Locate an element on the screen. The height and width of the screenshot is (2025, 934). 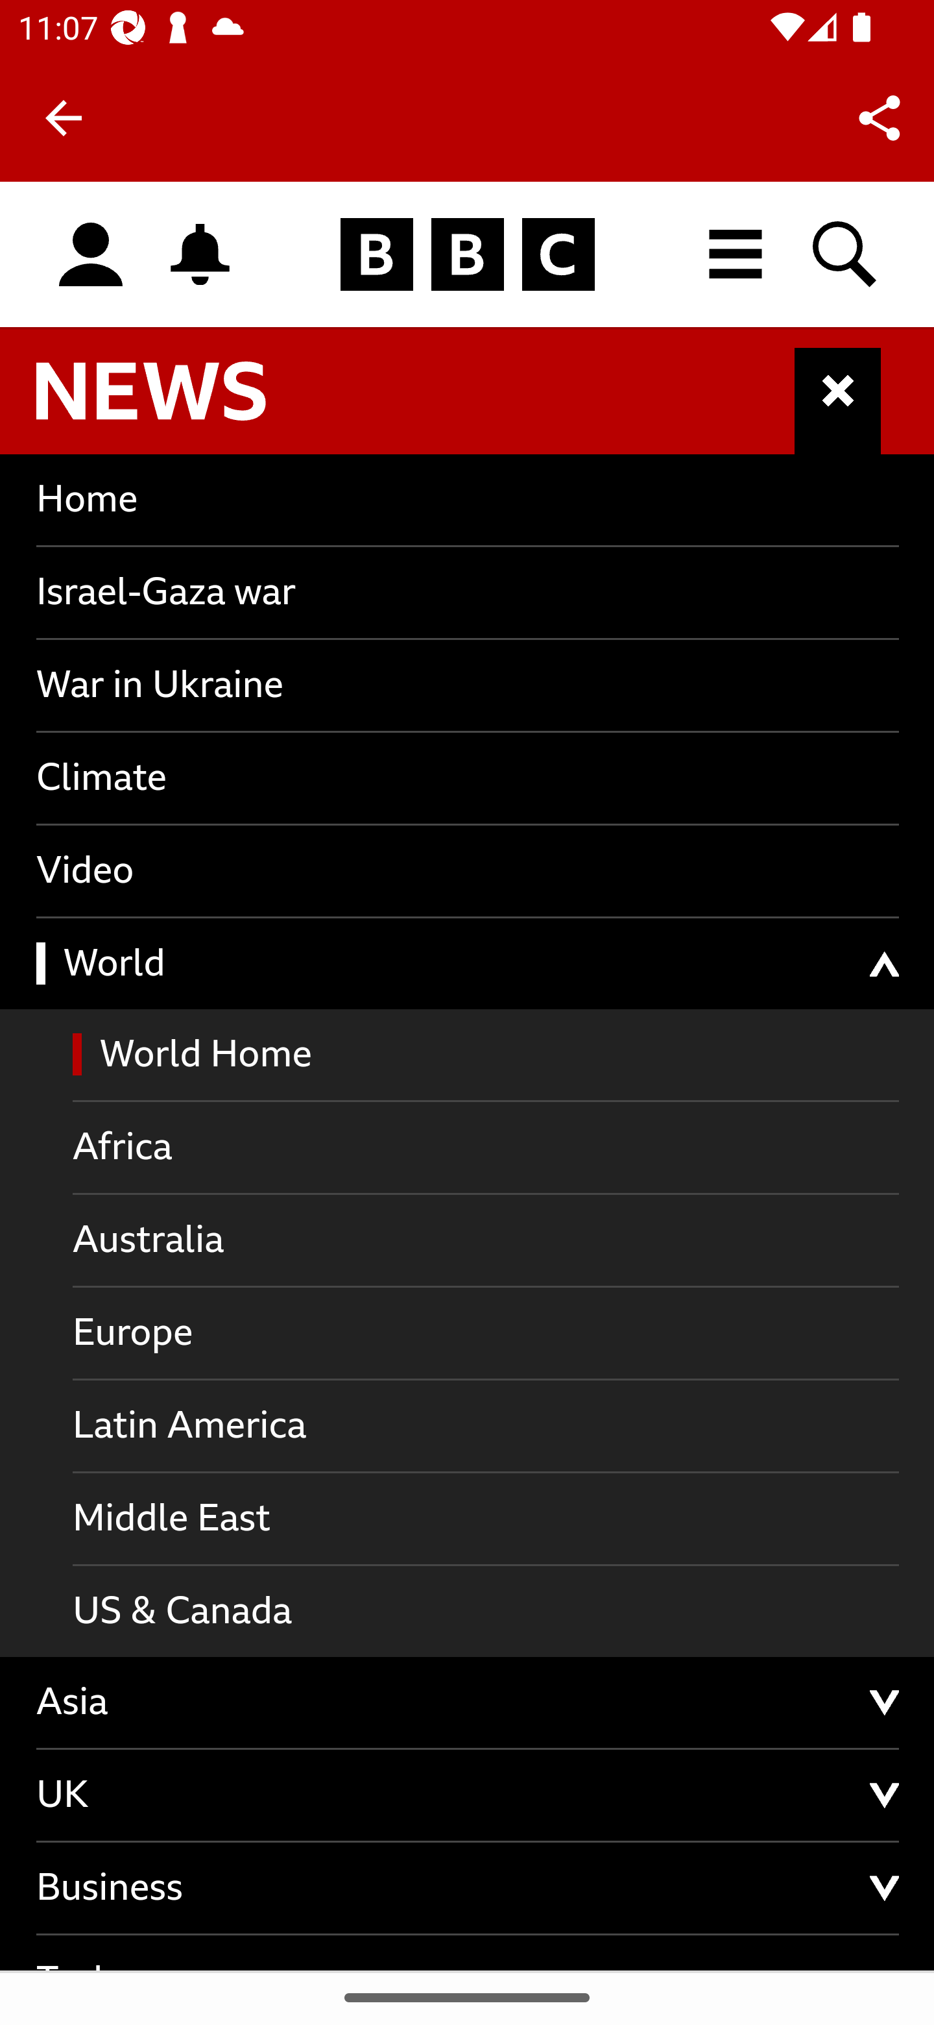
Homepage is located at coordinates (467, 256).